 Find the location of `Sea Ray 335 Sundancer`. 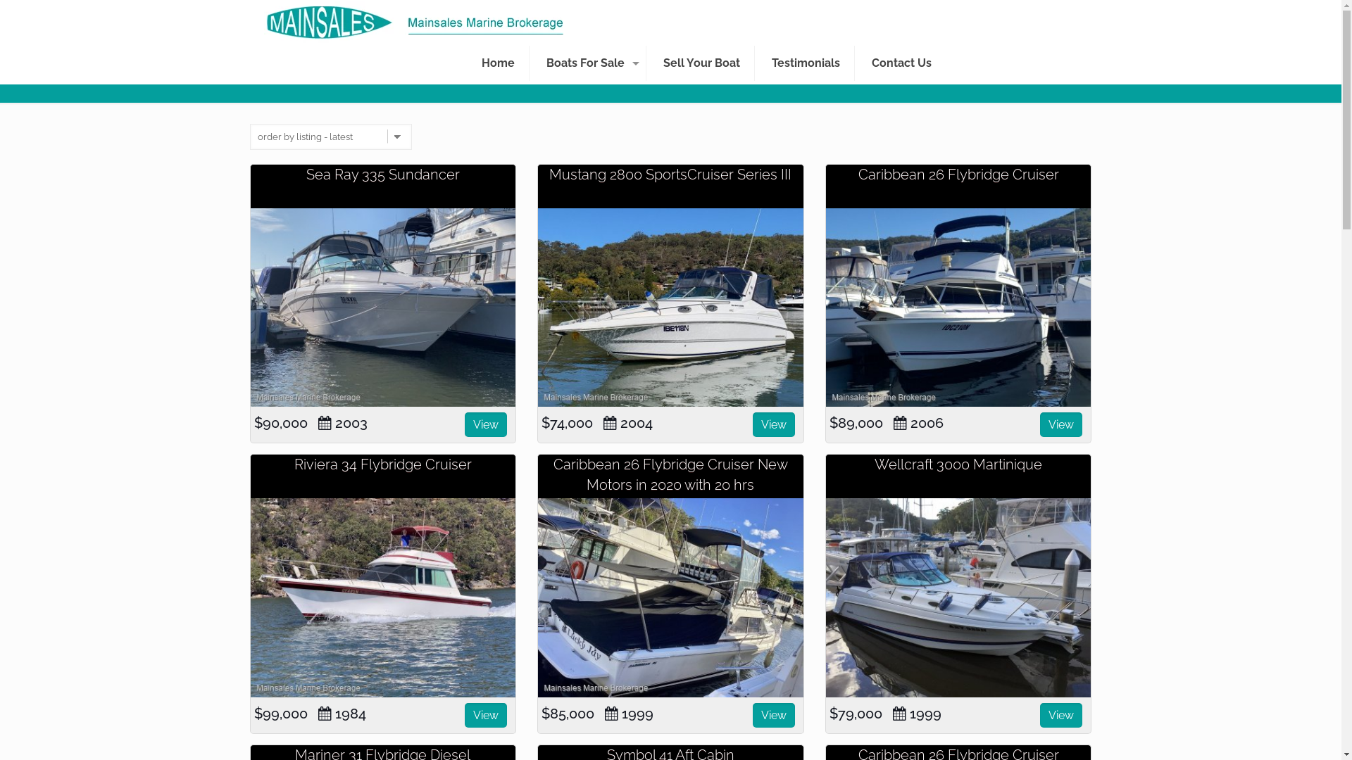

Sea Ray 335 Sundancer is located at coordinates (383, 175).